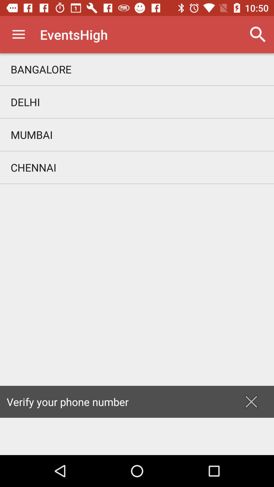 This screenshot has height=487, width=274. Describe the element at coordinates (137, 167) in the screenshot. I see `turn off chennai icon` at that location.